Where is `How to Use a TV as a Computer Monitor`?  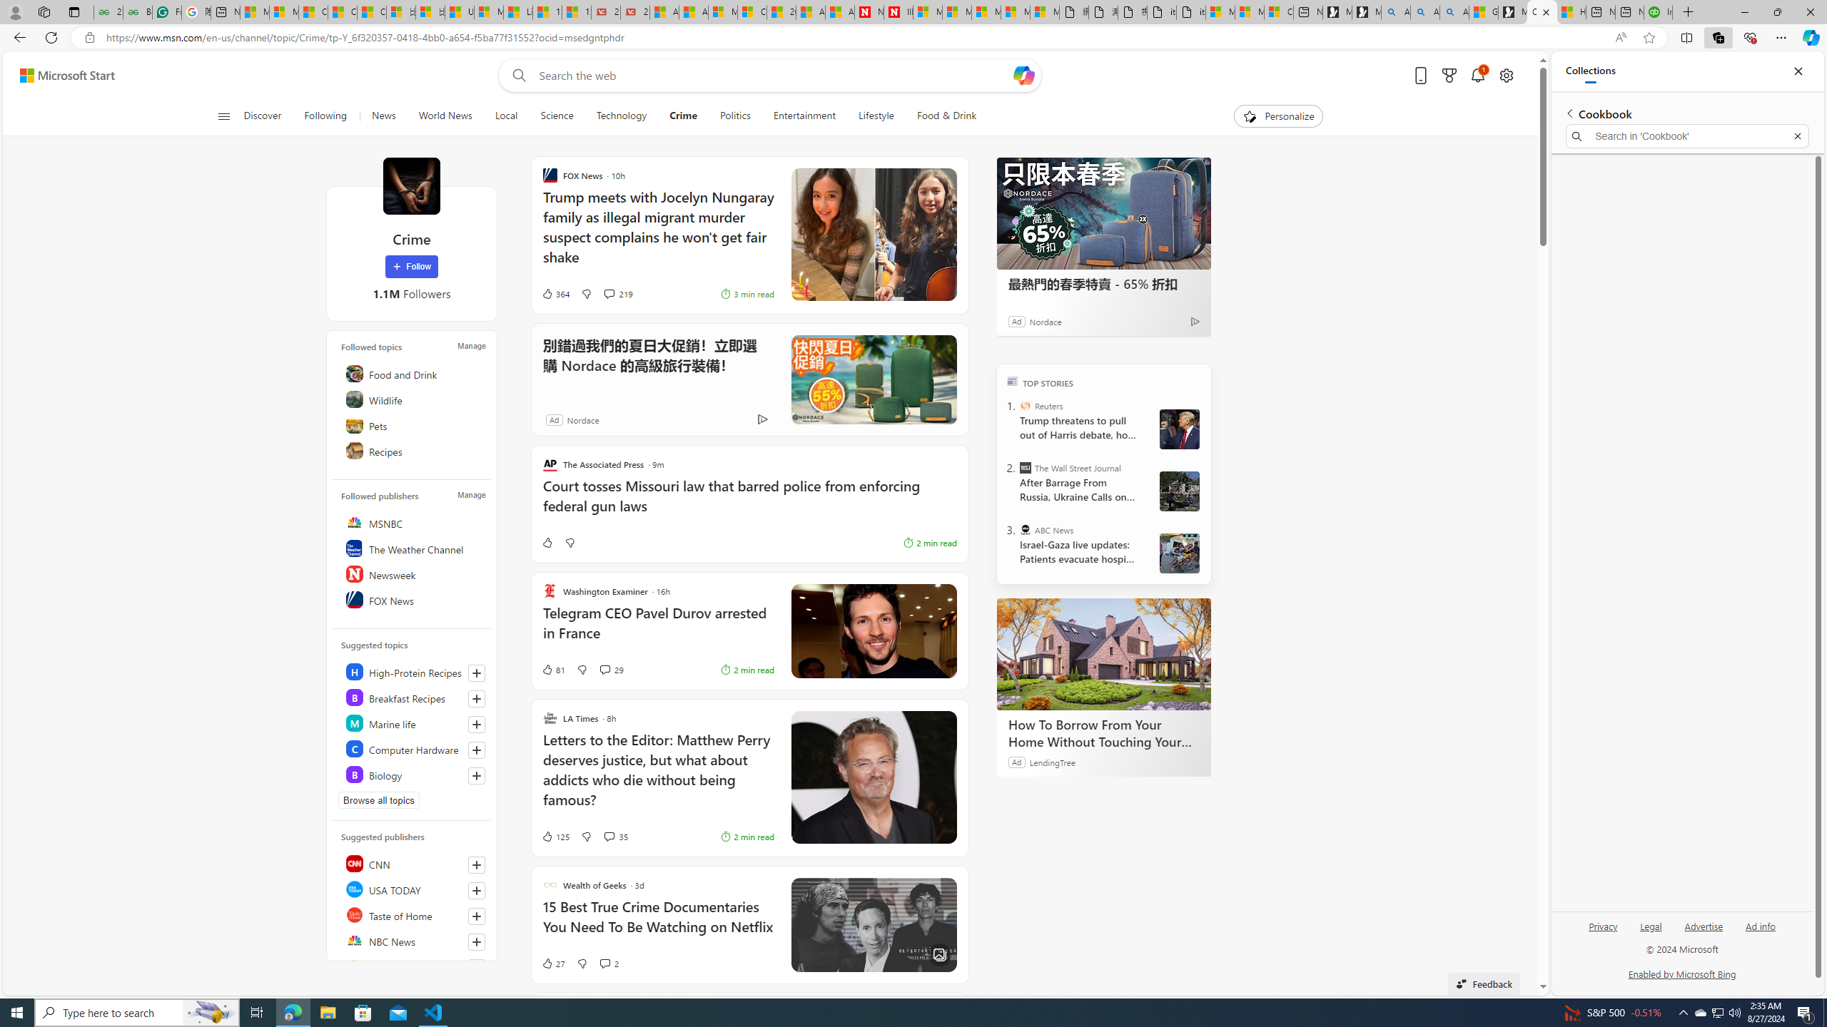
How to Use a TV as a Computer Monitor is located at coordinates (1571, 12).